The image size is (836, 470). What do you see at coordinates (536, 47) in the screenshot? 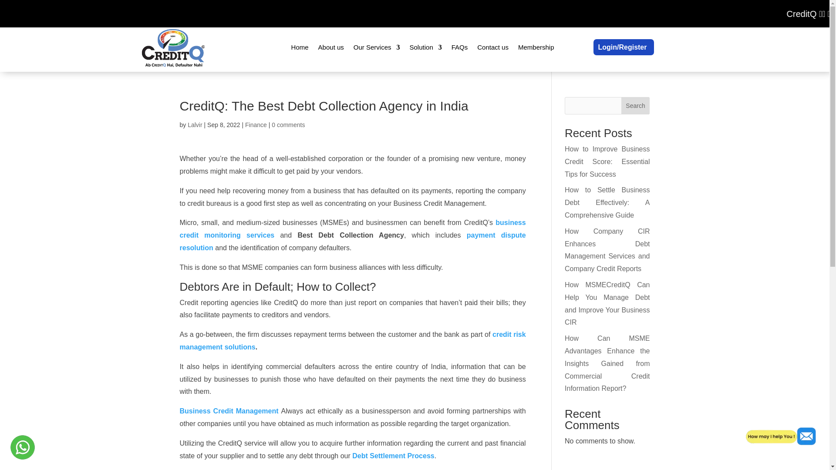
I see `Membership` at bounding box center [536, 47].